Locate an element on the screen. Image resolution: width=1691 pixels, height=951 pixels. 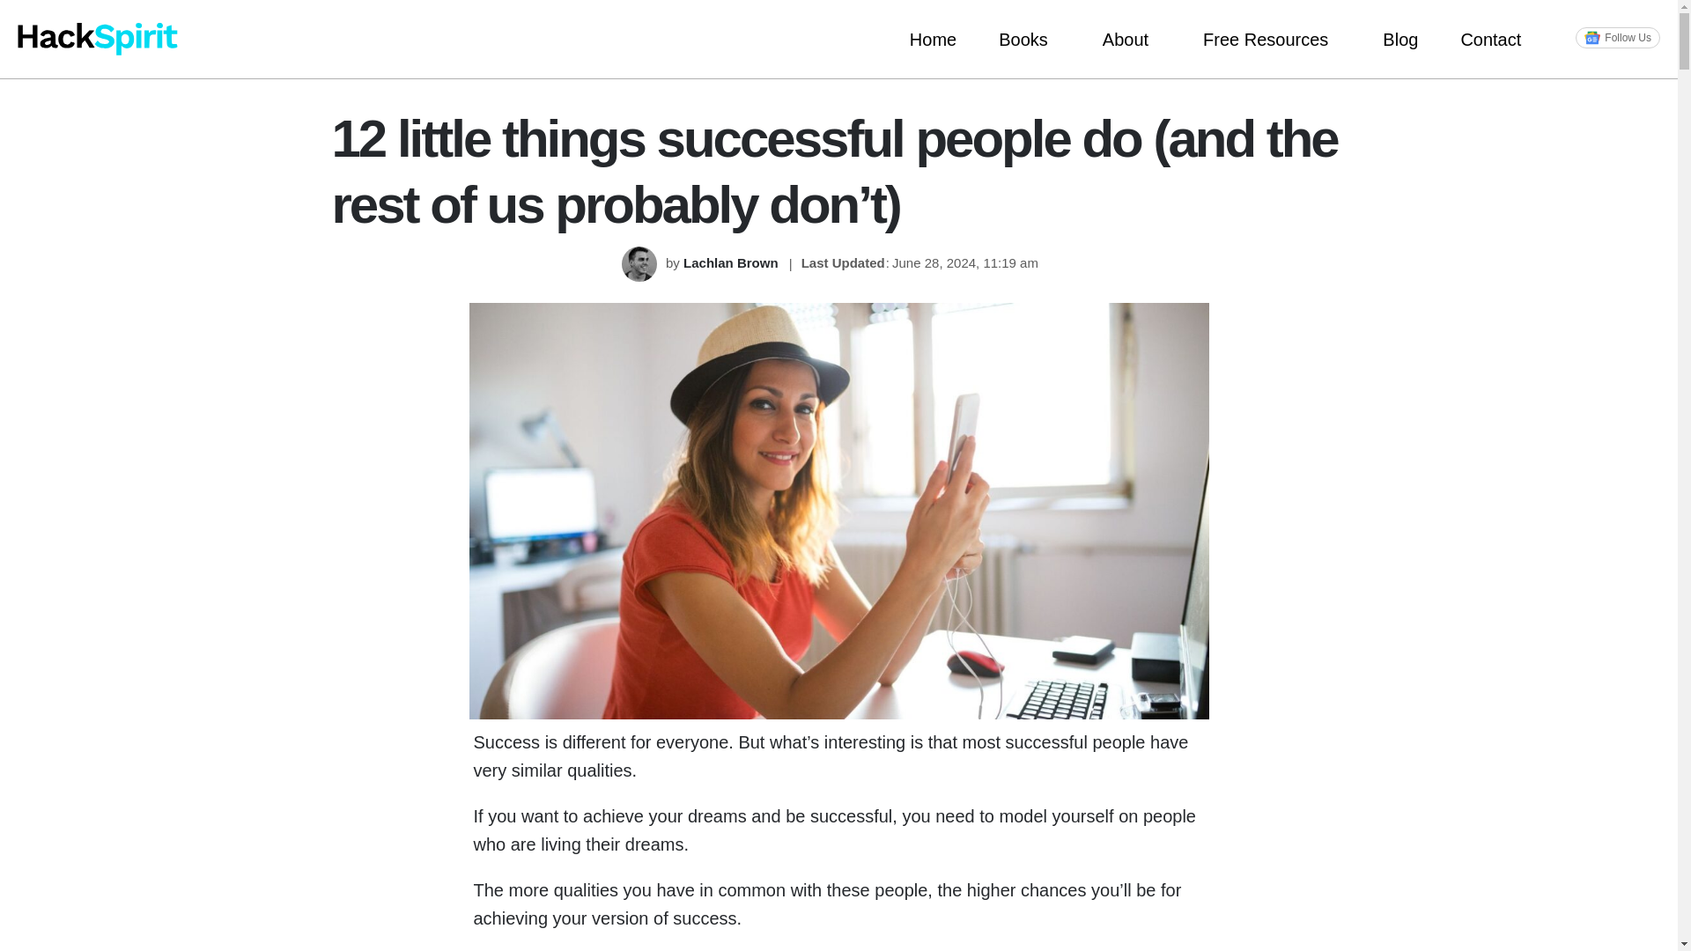
Home is located at coordinates (933, 39).